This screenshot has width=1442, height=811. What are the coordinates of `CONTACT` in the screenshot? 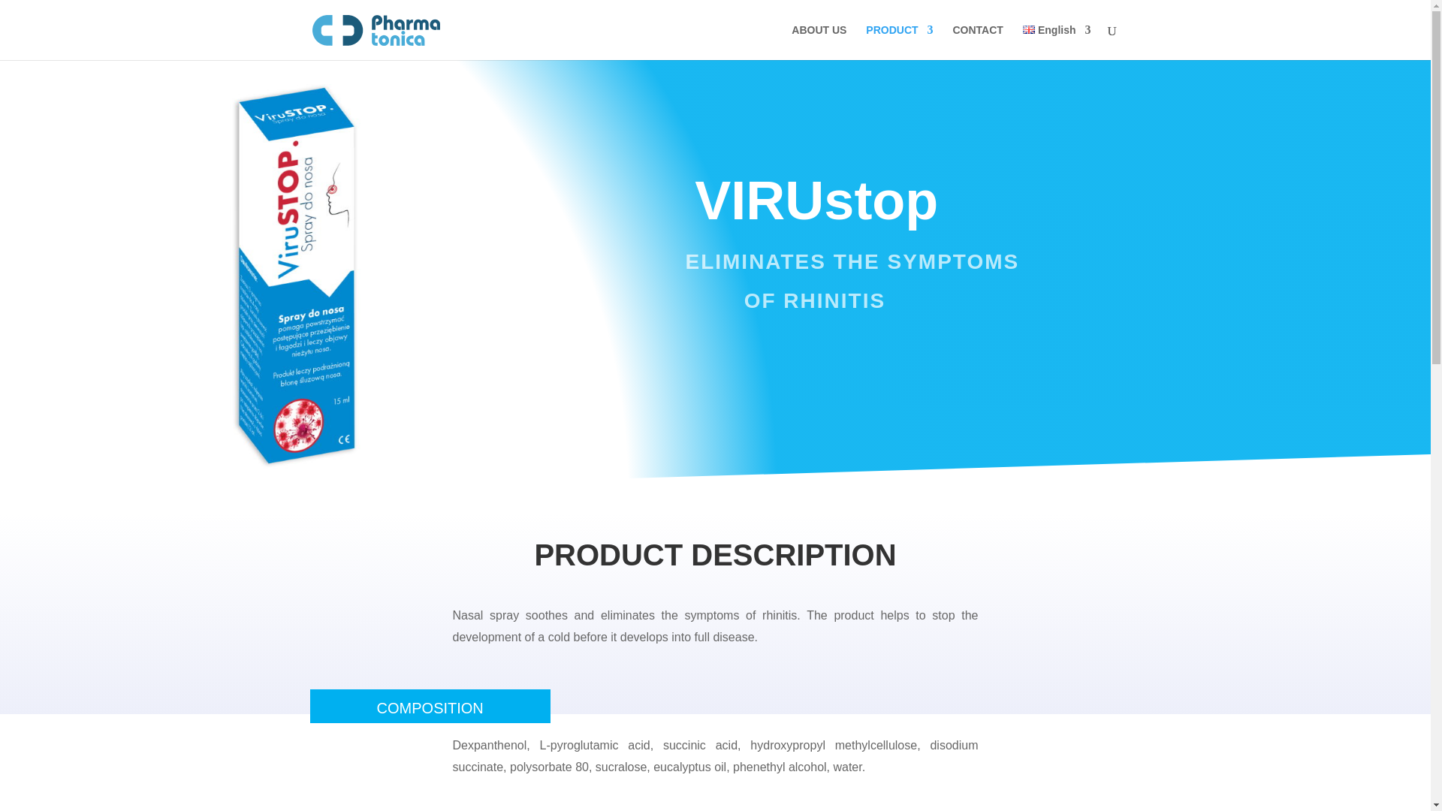 It's located at (976, 42).